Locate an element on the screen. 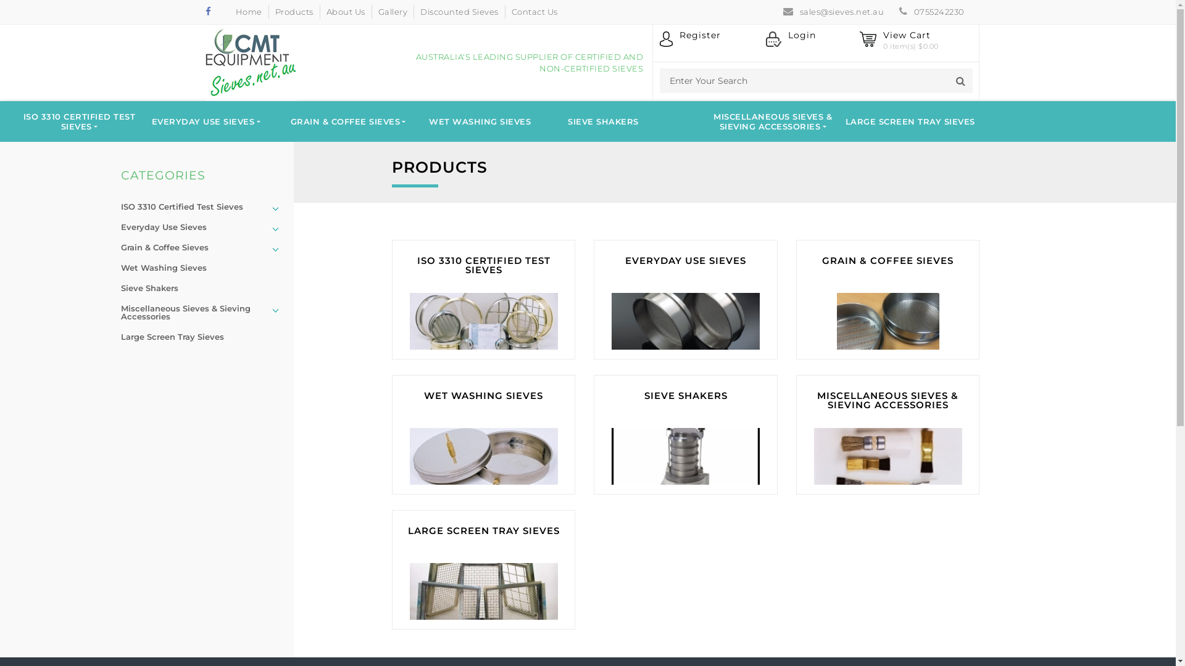  Register
  is located at coordinates (690, 41).